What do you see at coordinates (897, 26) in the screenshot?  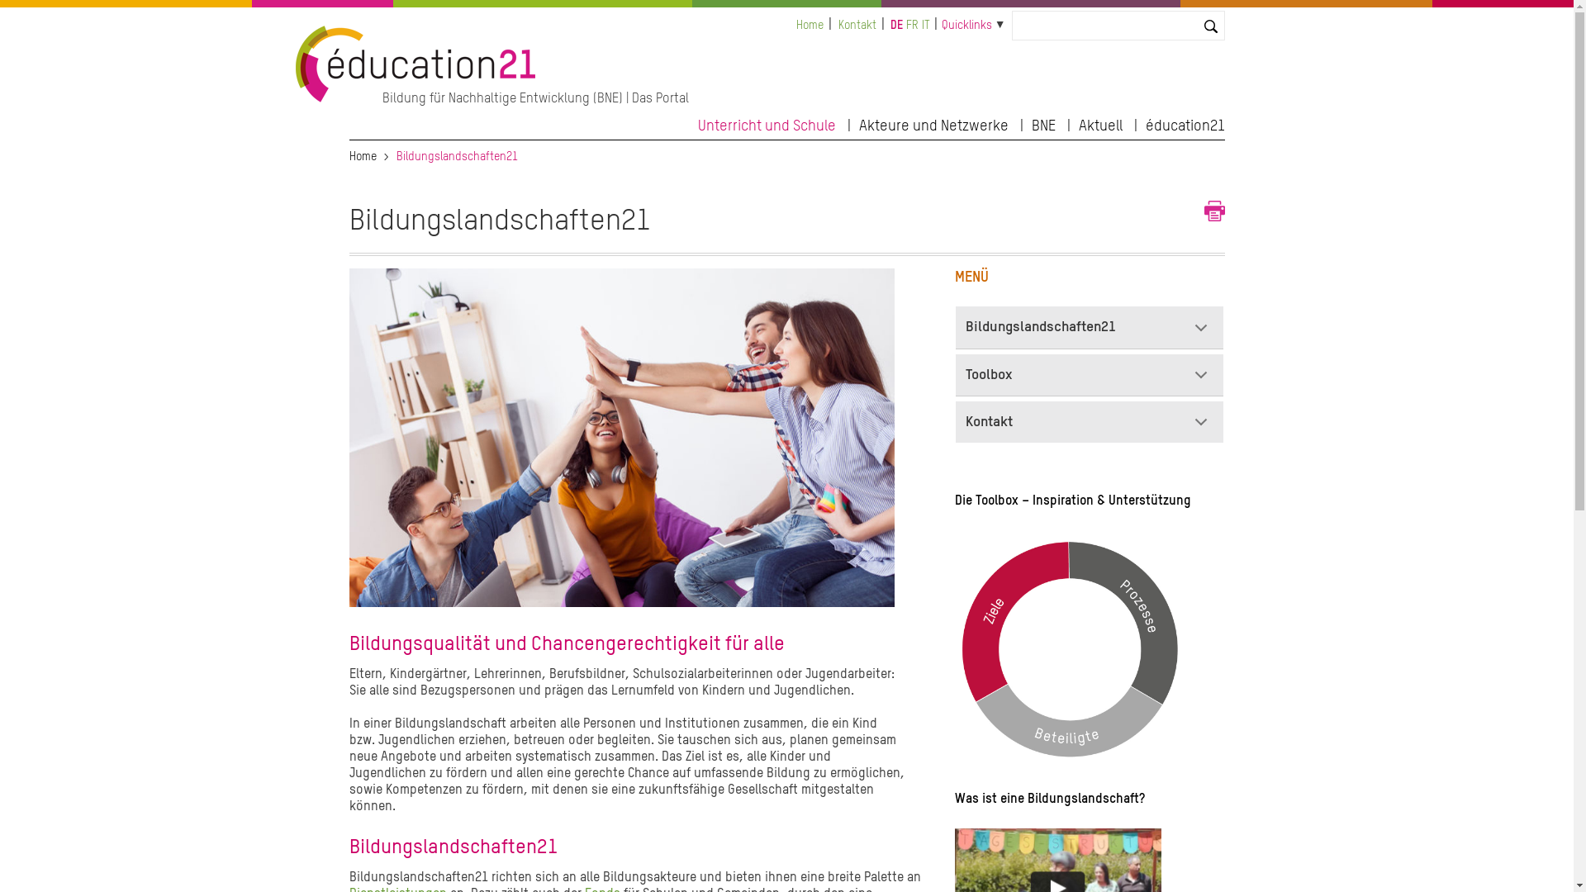 I see `DE` at bounding box center [897, 26].